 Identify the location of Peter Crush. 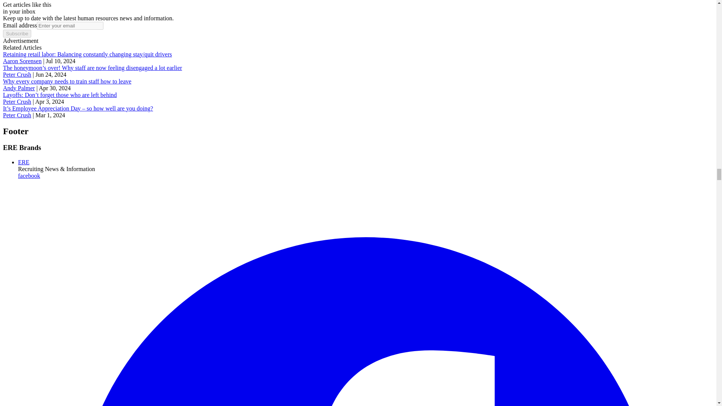
(17, 74).